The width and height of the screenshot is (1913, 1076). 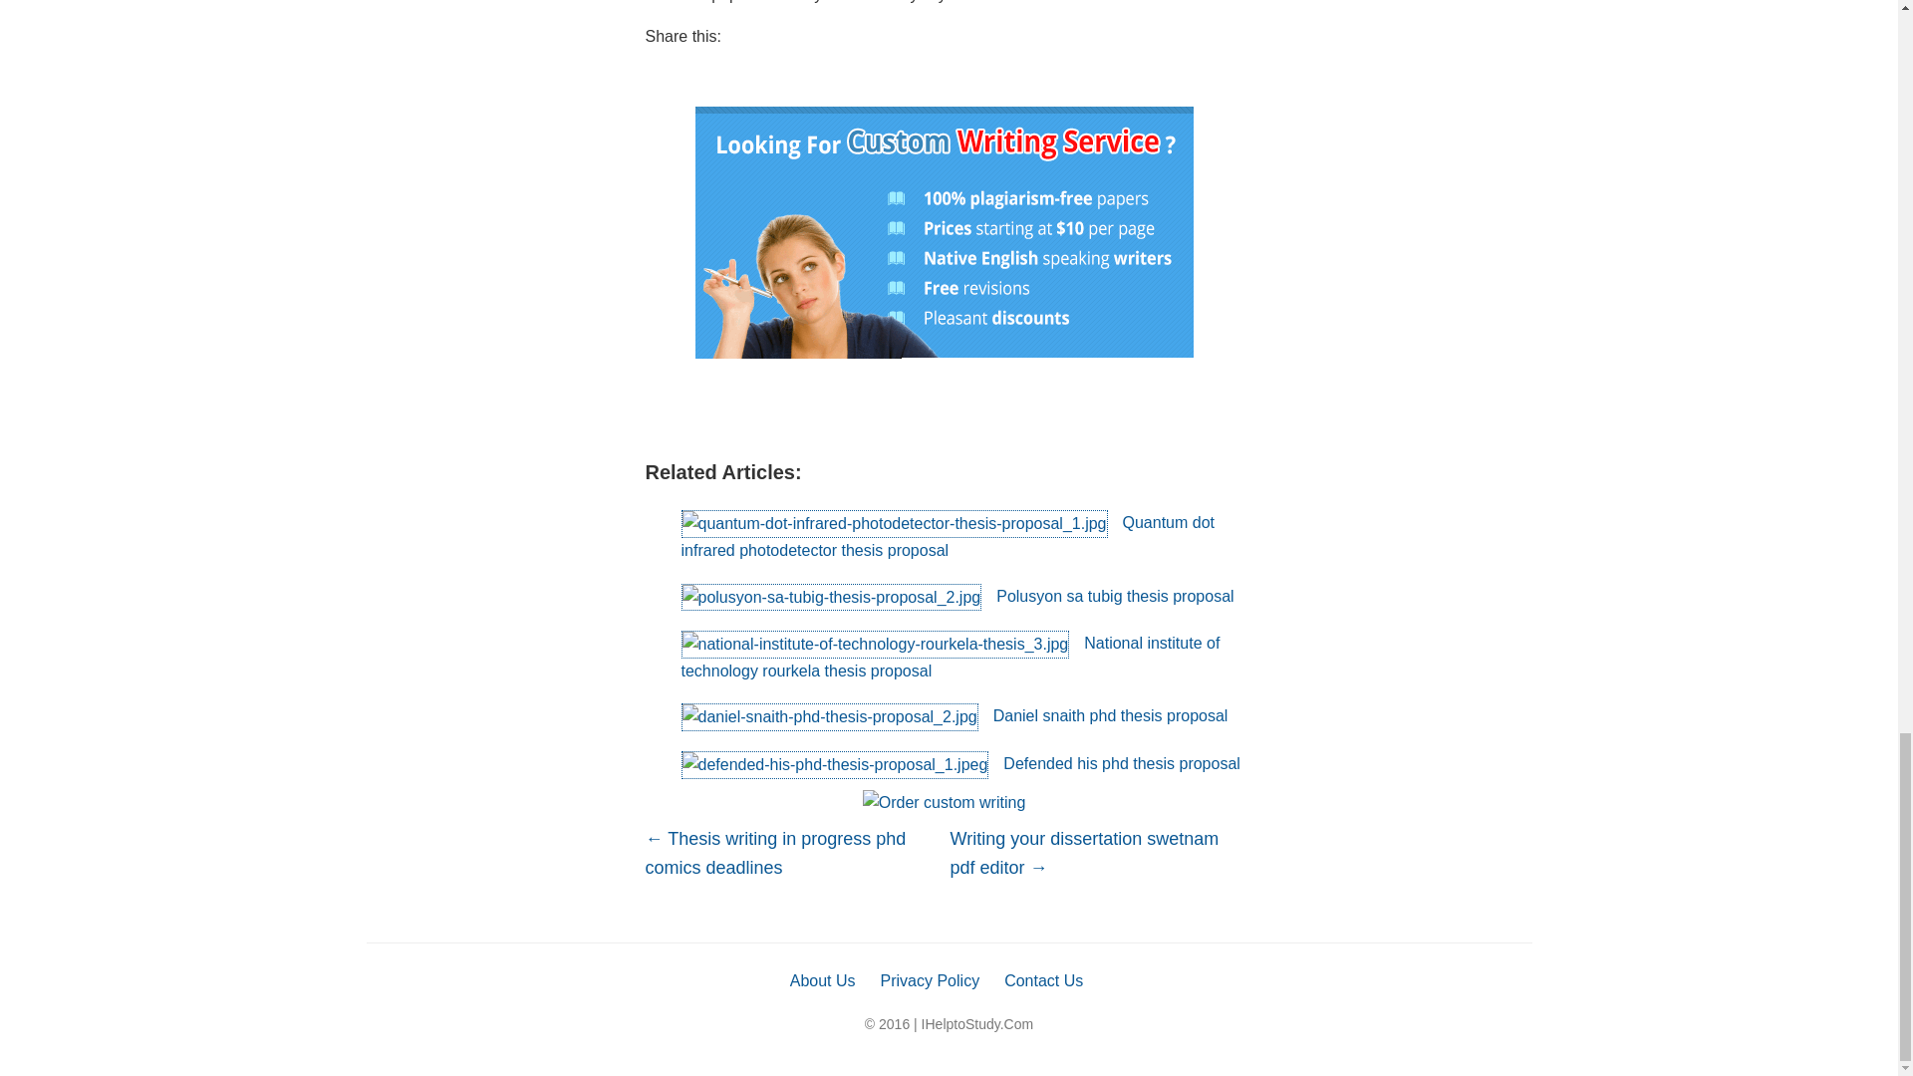 I want to click on National institute of technology rourkela thesis proposal, so click(x=951, y=657).